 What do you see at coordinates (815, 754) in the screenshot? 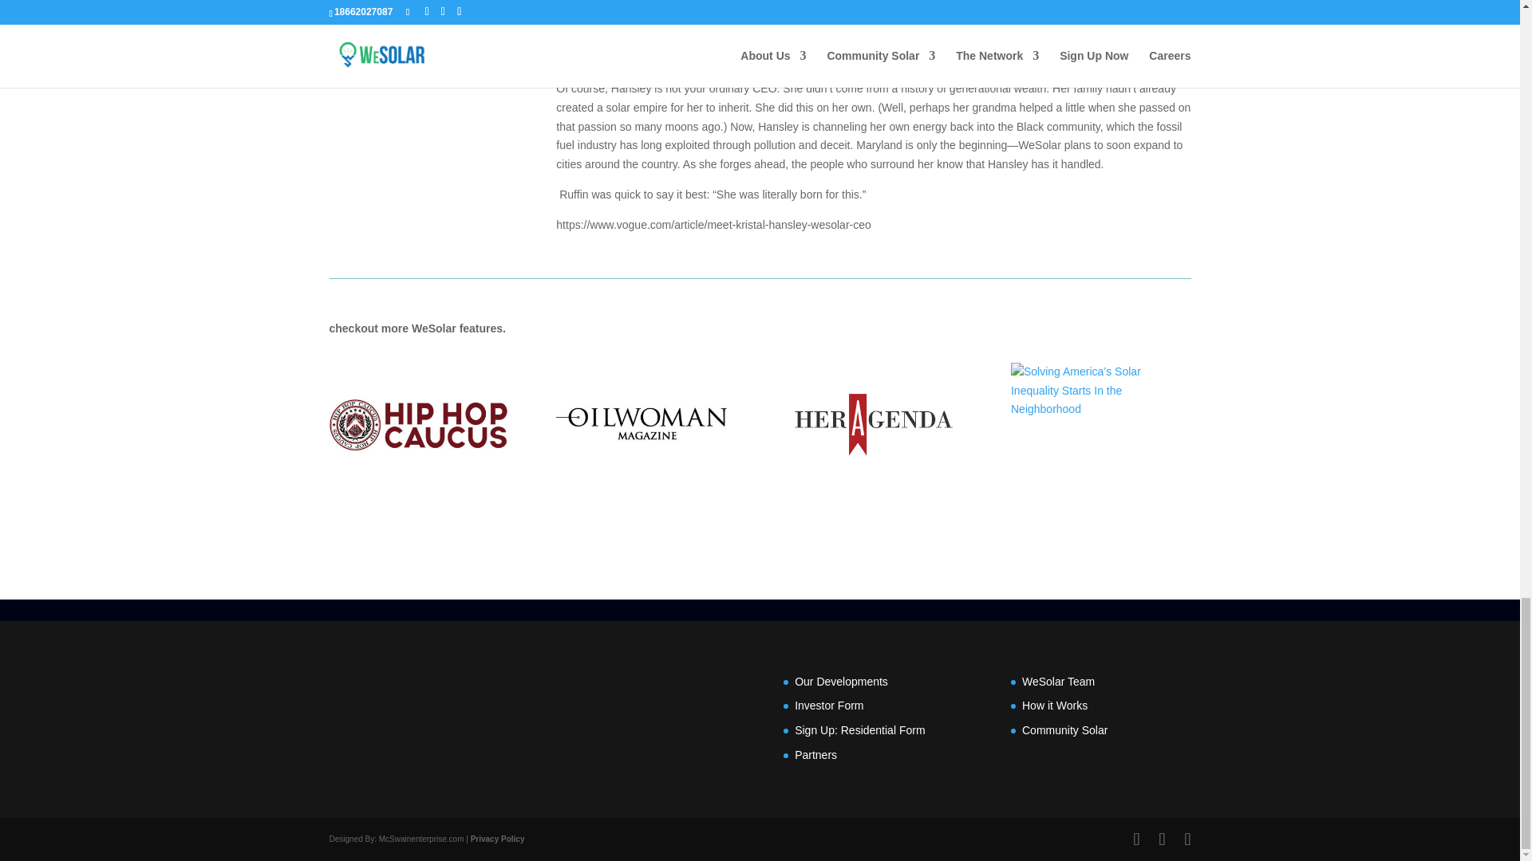
I see `Partners` at bounding box center [815, 754].